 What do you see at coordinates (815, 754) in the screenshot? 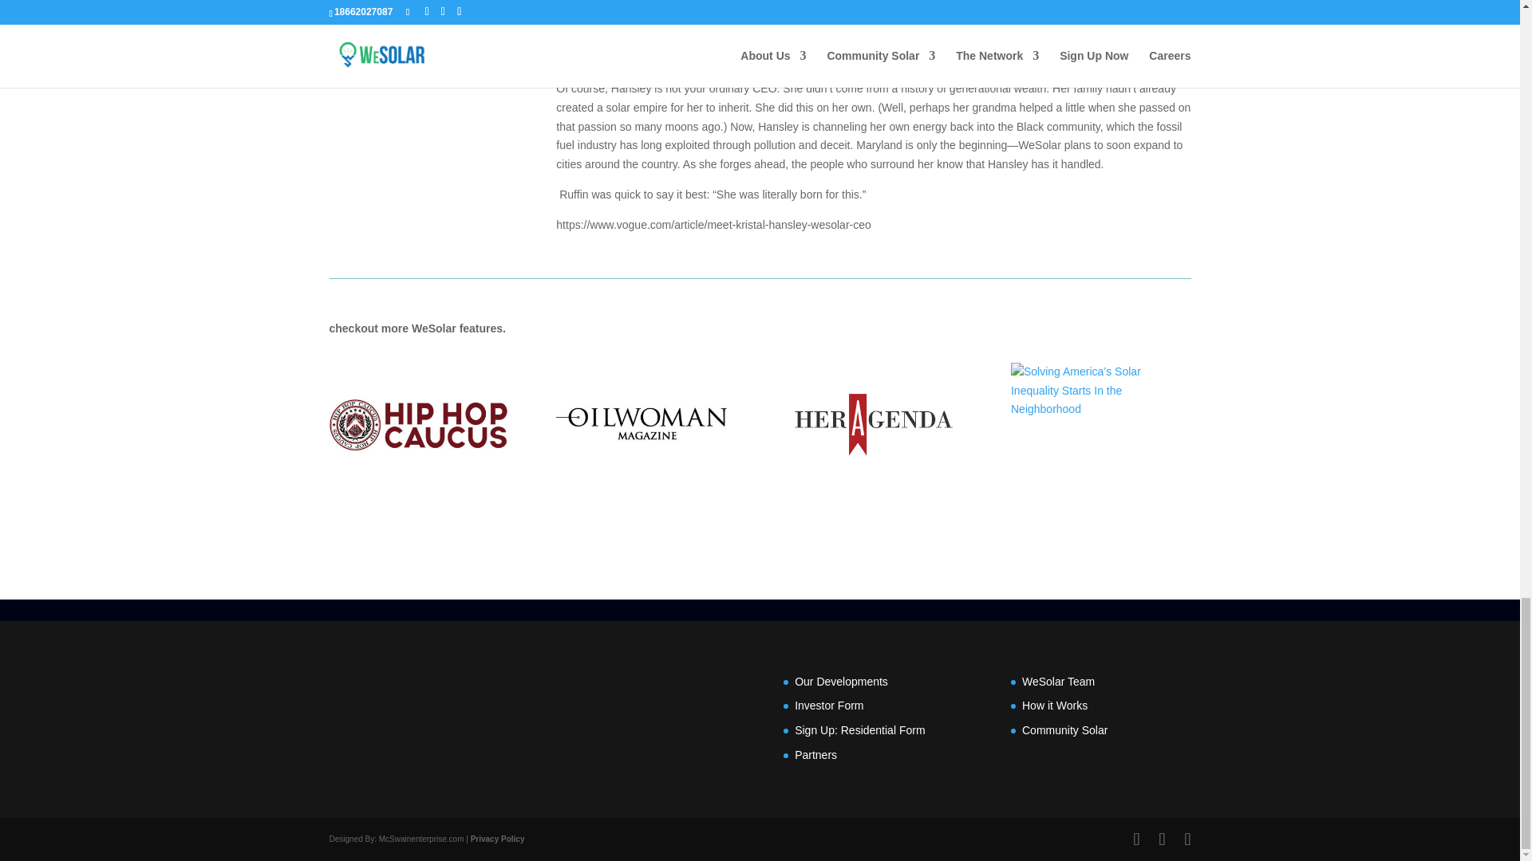
I see `Partners` at bounding box center [815, 754].